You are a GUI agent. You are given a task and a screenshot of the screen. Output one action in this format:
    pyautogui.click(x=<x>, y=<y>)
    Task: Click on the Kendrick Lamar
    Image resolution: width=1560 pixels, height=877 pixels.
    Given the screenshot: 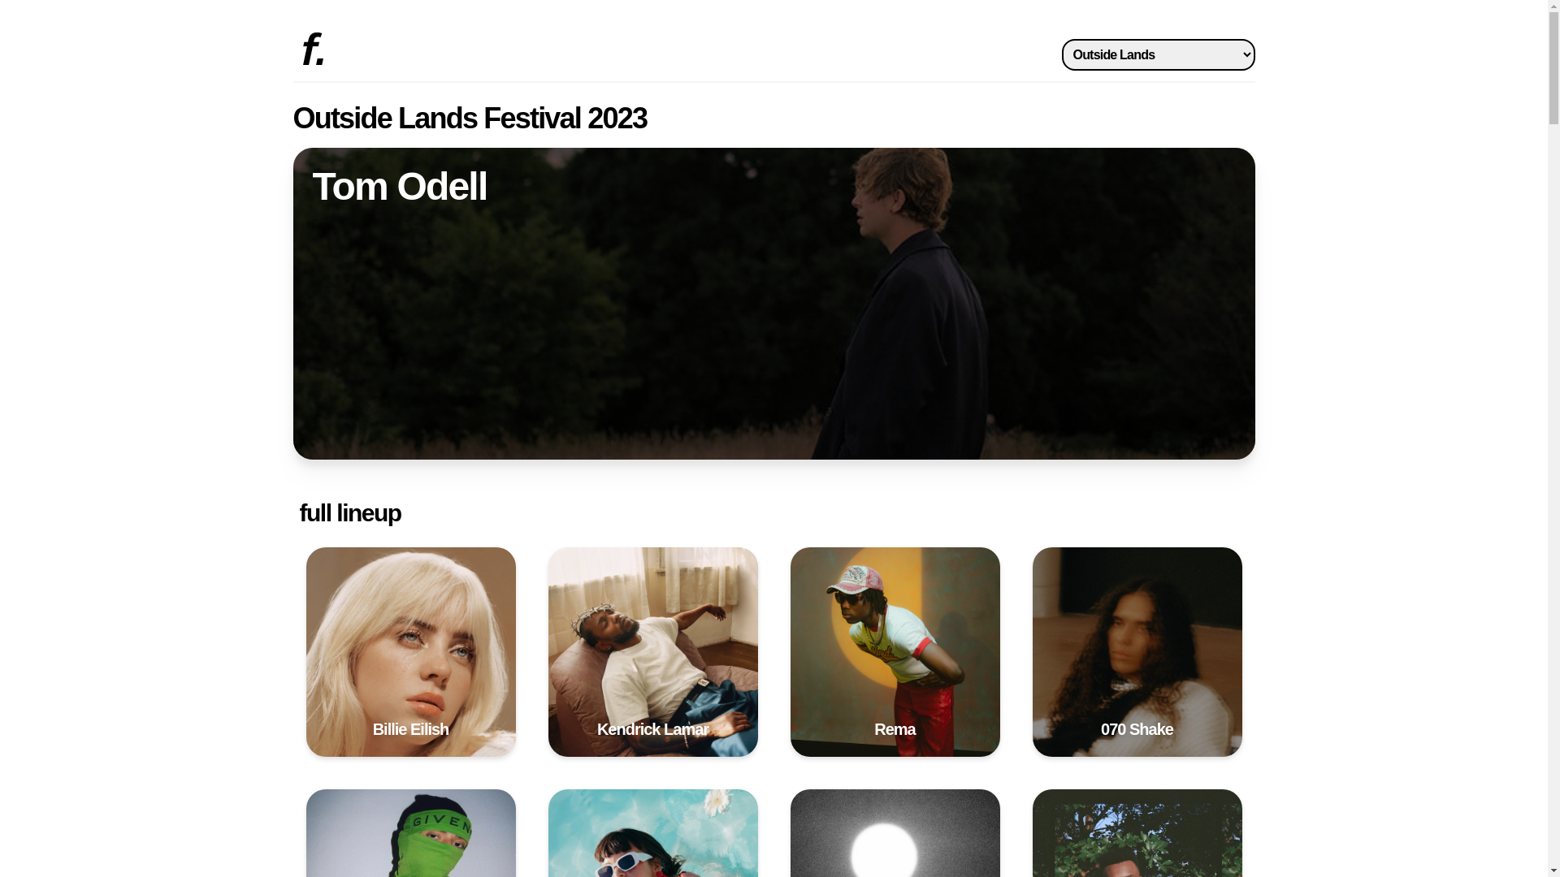 What is the action you would take?
    pyautogui.click(x=652, y=652)
    